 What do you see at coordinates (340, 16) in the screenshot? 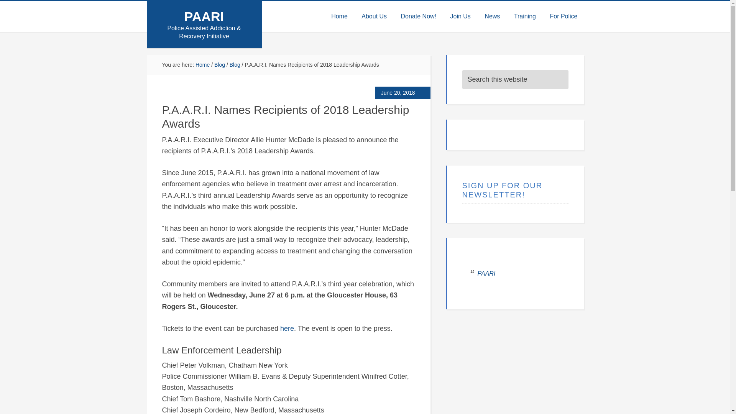
I see `Home` at bounding box center [340, 16].